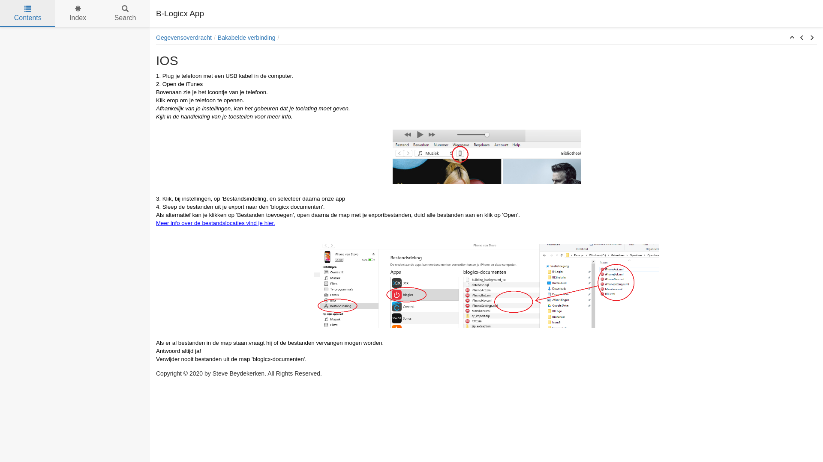  I want to click on Skip to main content, so click(27, 27).